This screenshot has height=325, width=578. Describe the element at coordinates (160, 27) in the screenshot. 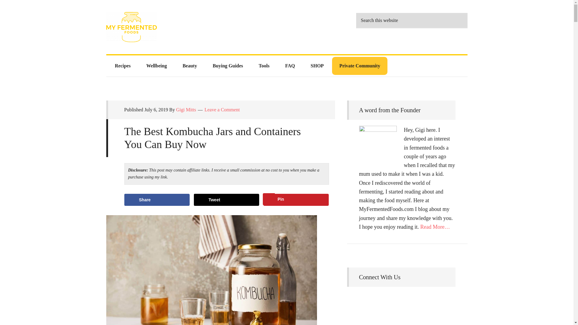

I see `My Fermented Foods` at that location.